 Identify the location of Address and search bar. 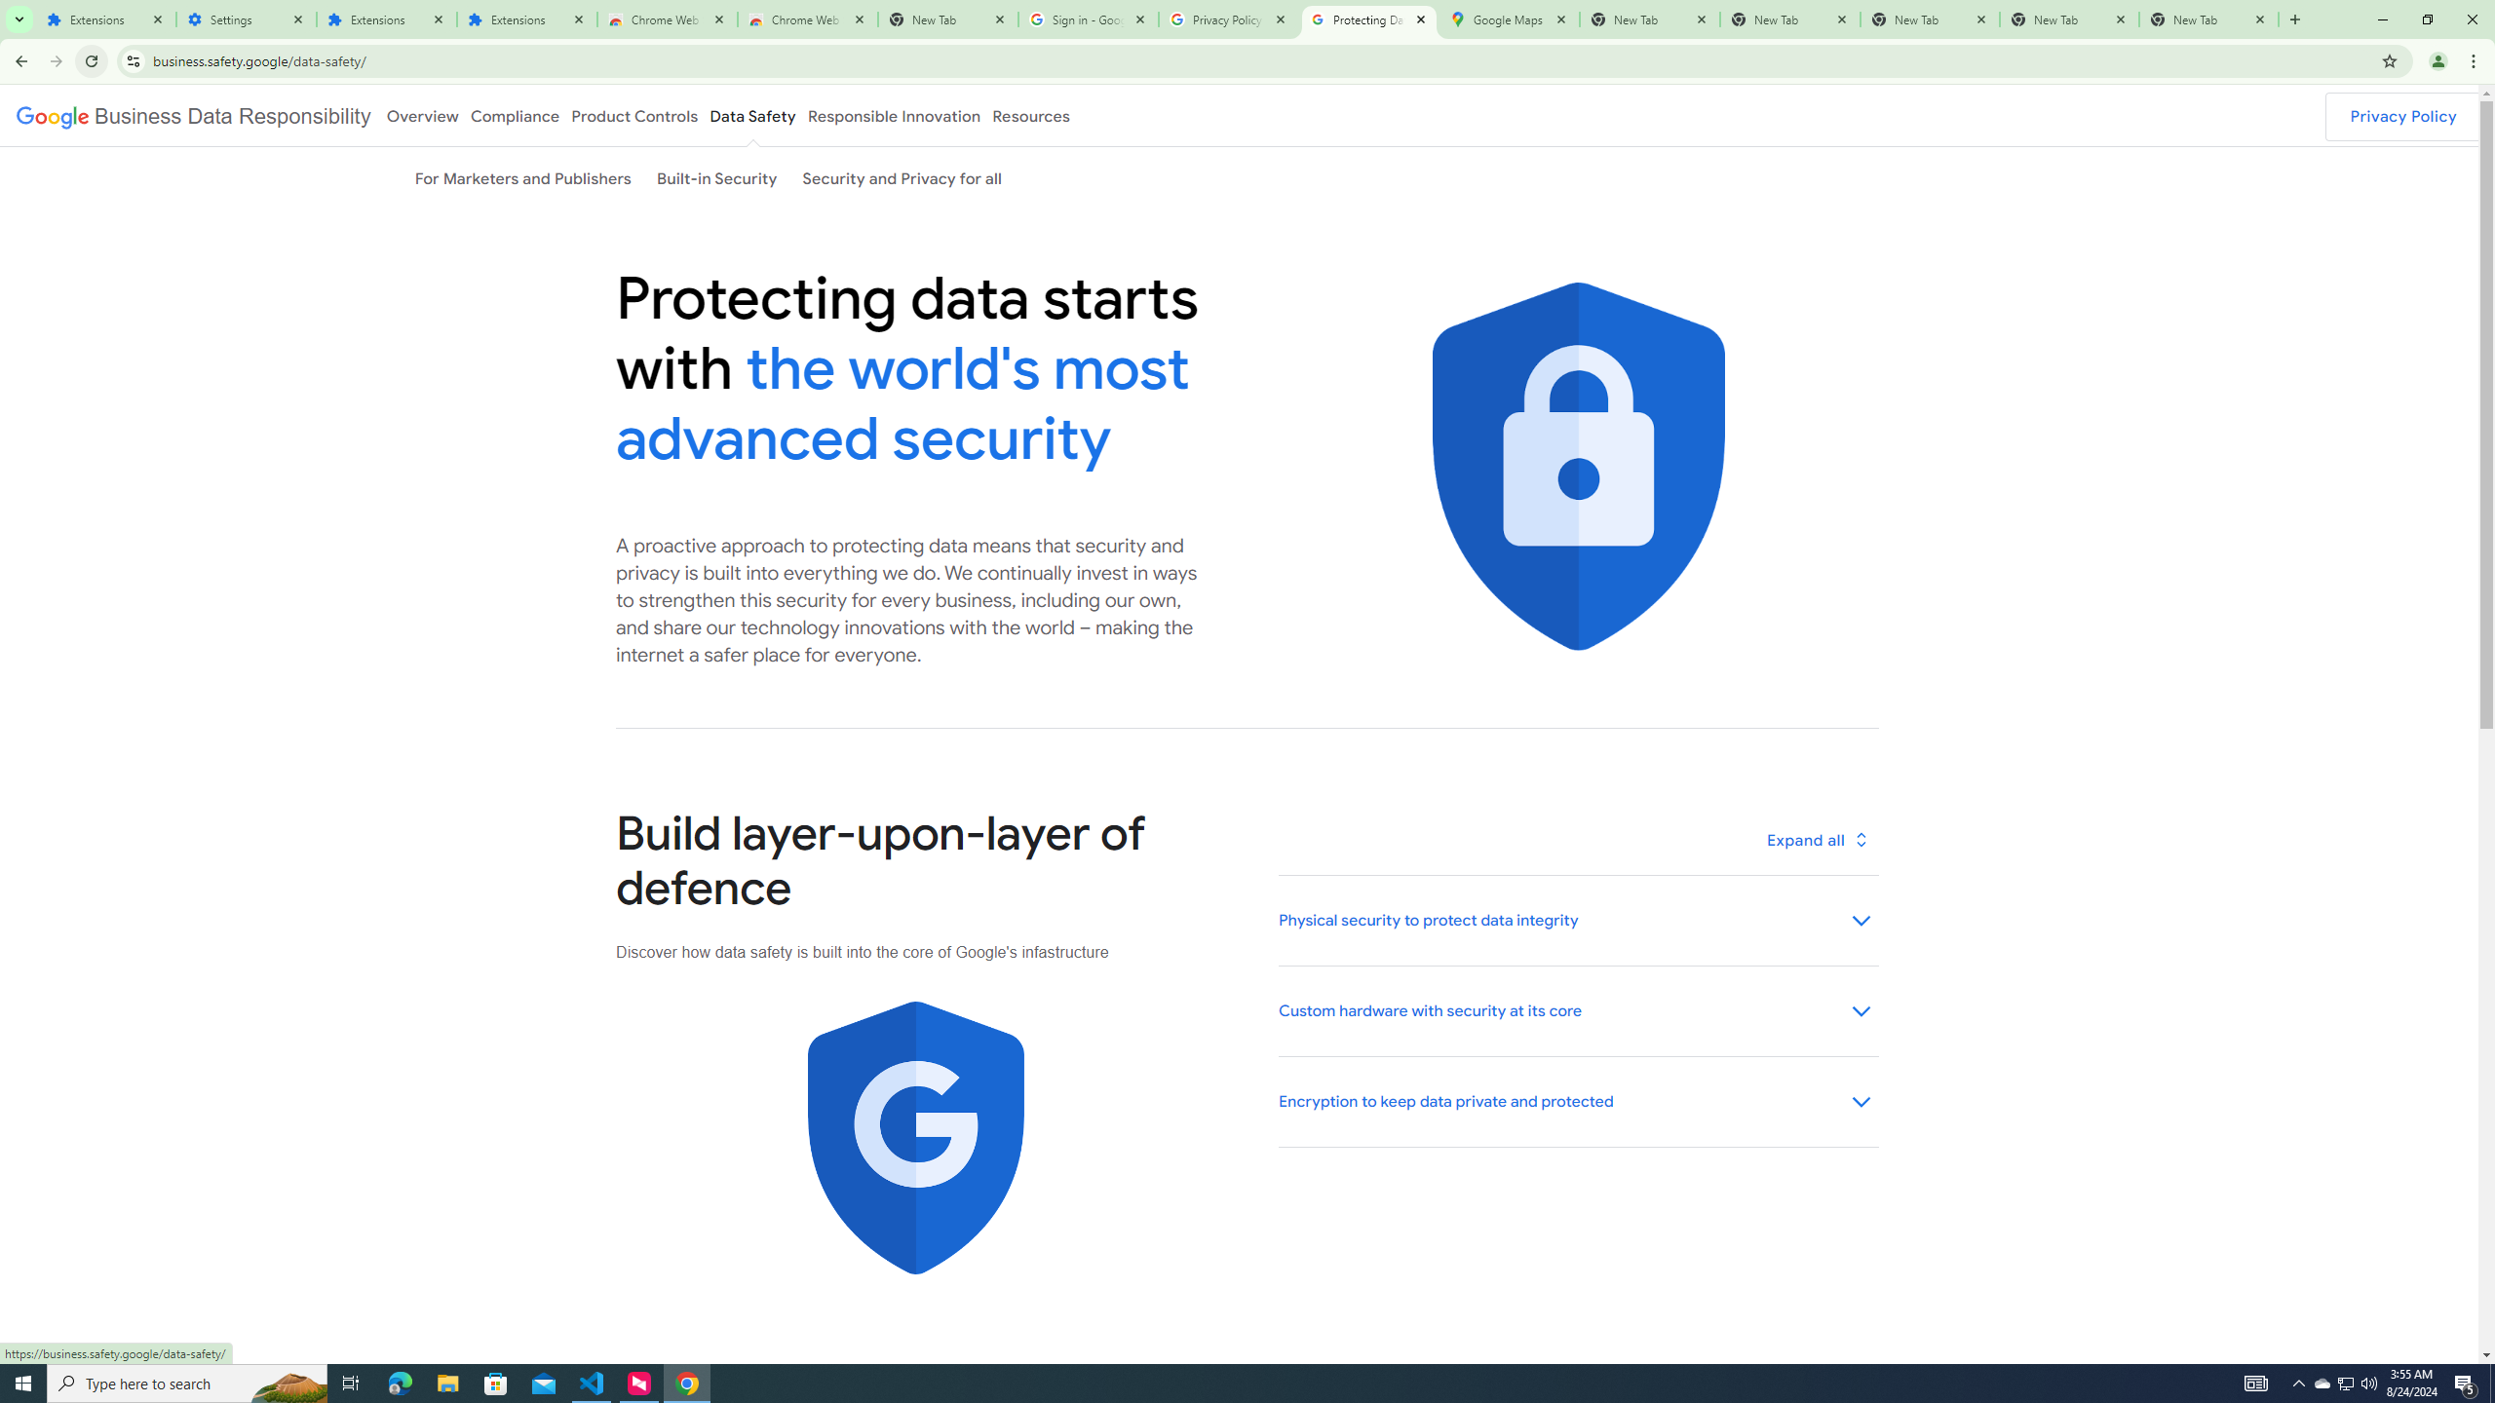
(1261, 60).